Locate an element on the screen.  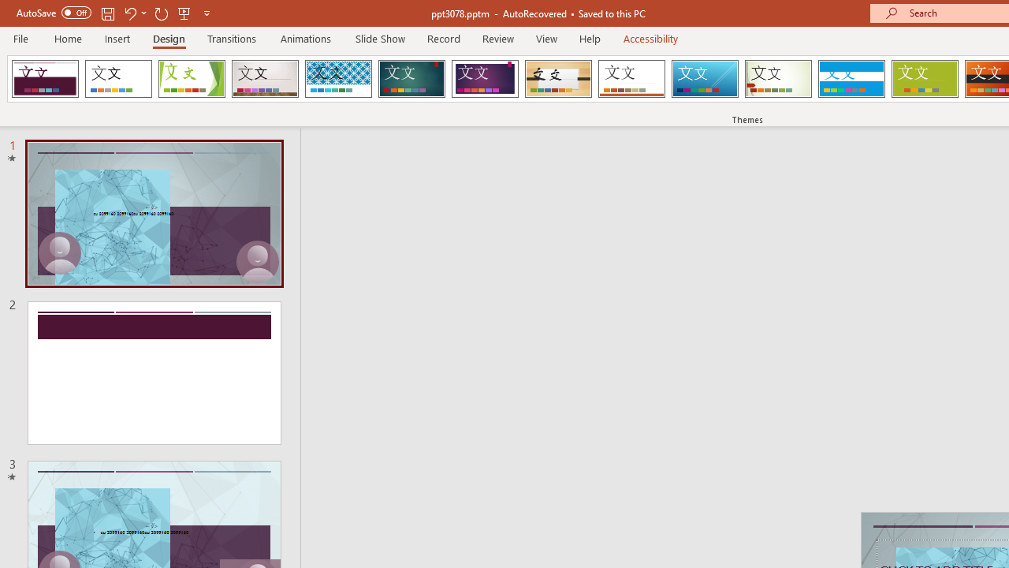
Wisp is located at coordinates (778, 79).